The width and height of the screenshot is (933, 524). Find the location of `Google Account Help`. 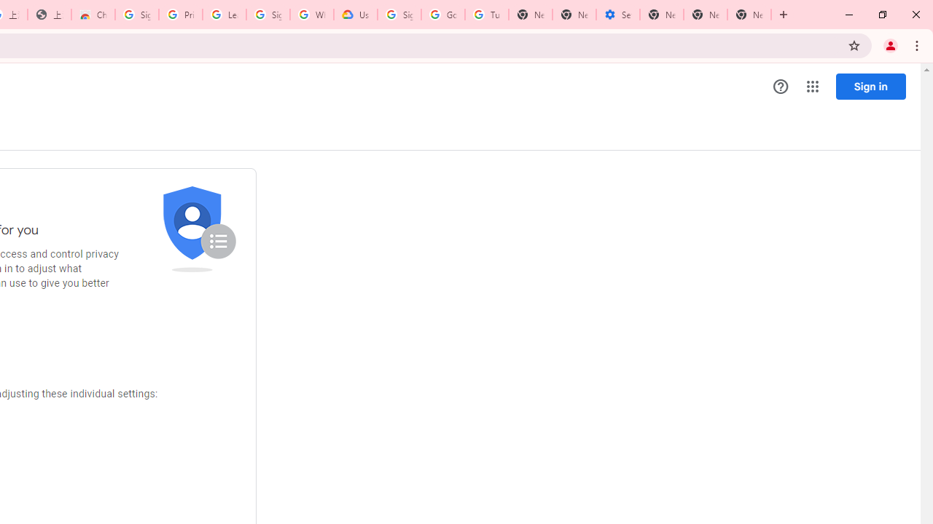

Google Account Help is located at coordinates (443, 15).